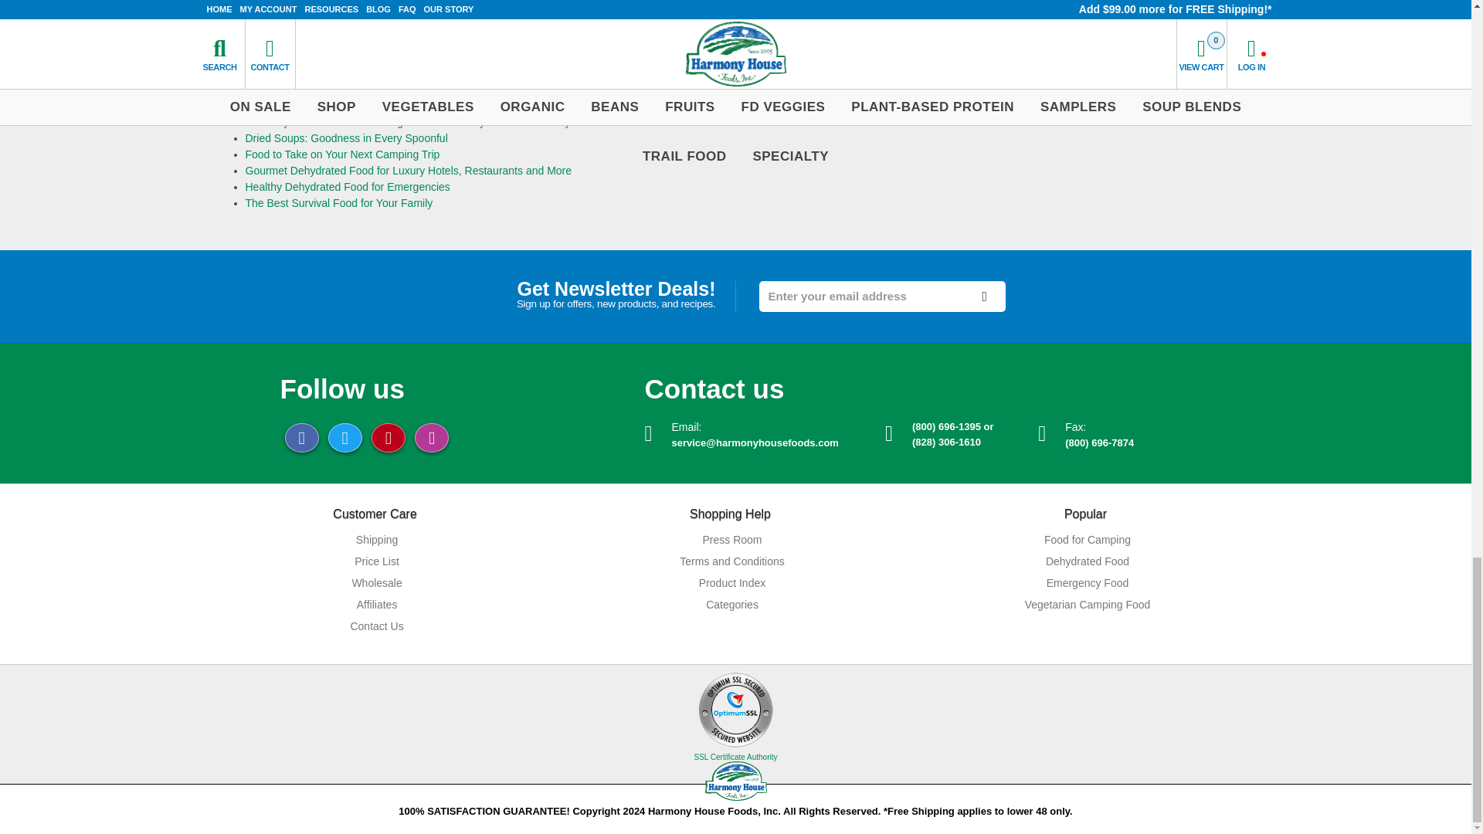  I want to click on The Convenience of Dried Soup, so click(322, 73).